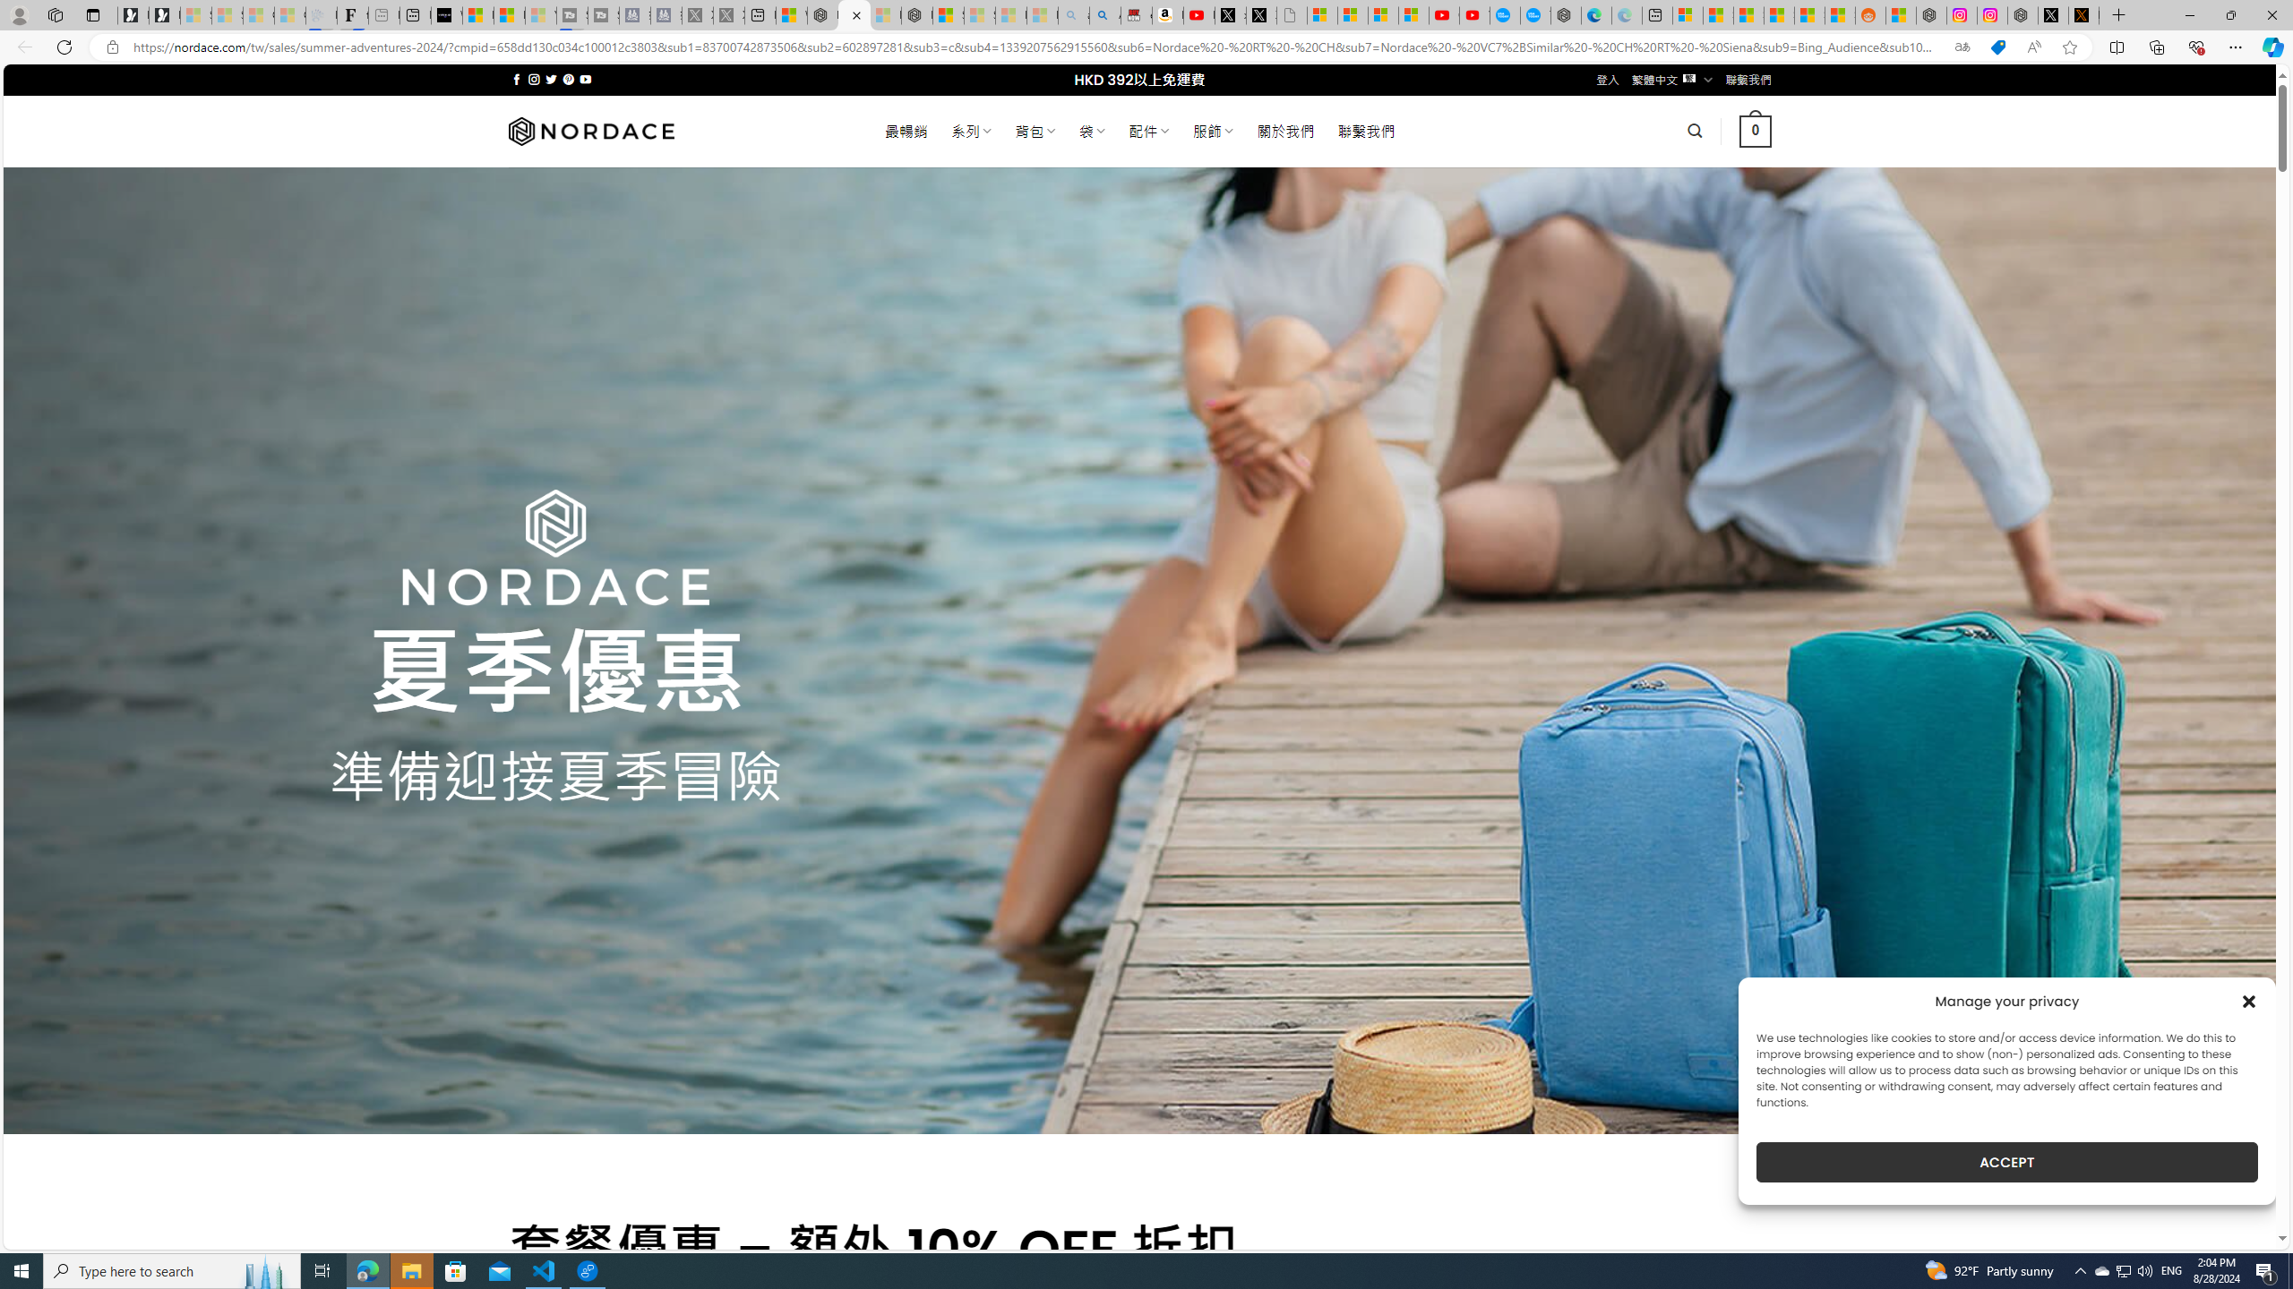 The image size is (2293, 1289). I want to click on Nordace - Nordace Siena Is Not An Ordinary Backpack, so click(917, 15).